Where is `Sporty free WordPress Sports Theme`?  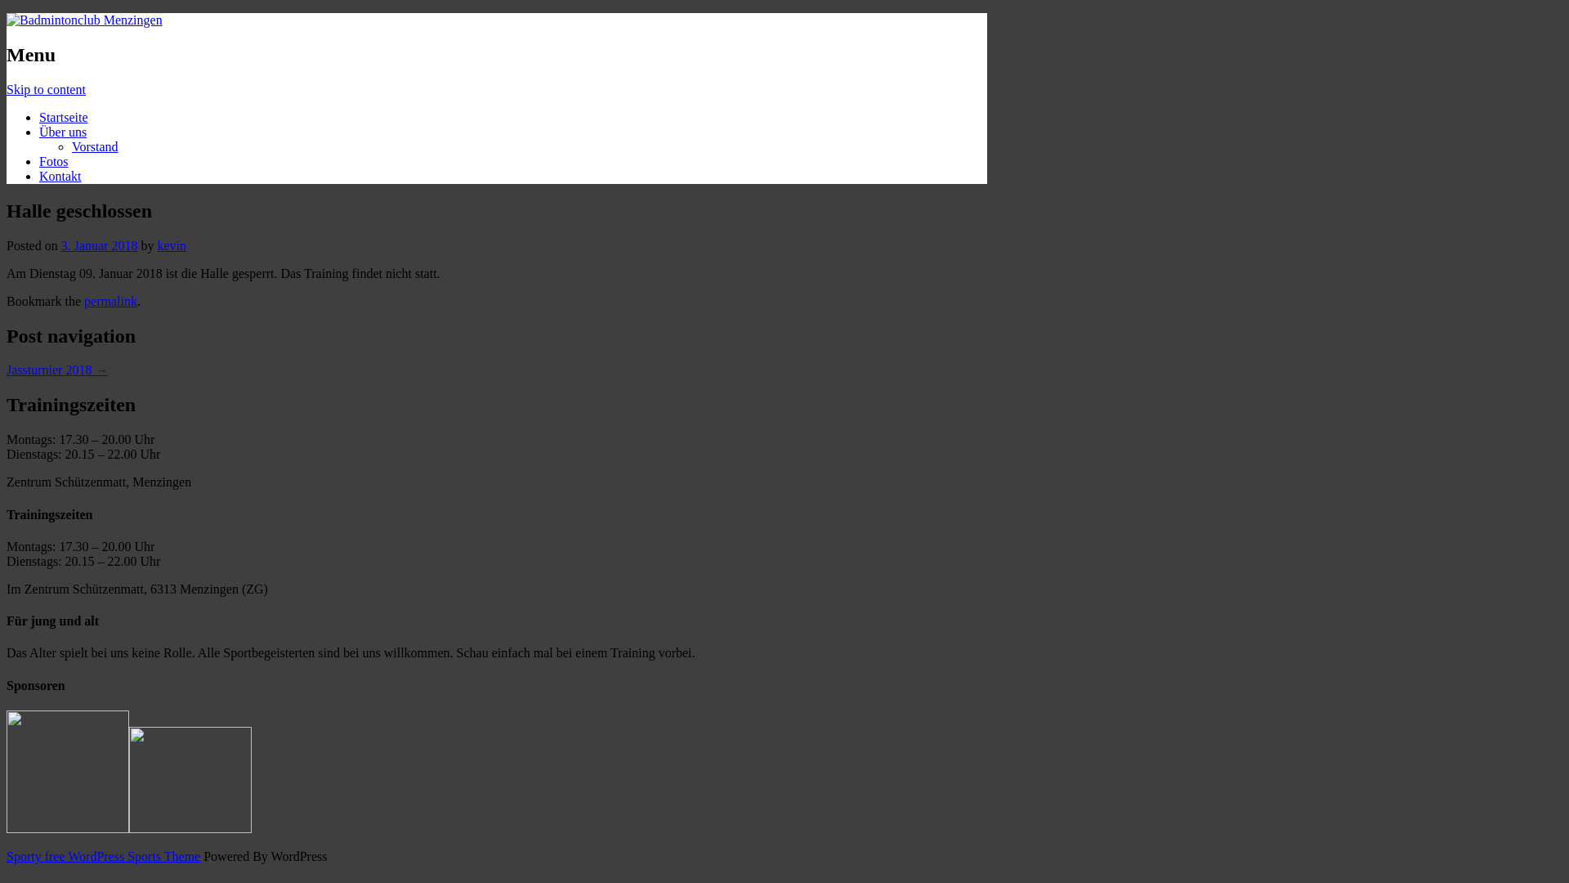
Sporty free WordPress Sports Theme is located at coordinates (103, 857).